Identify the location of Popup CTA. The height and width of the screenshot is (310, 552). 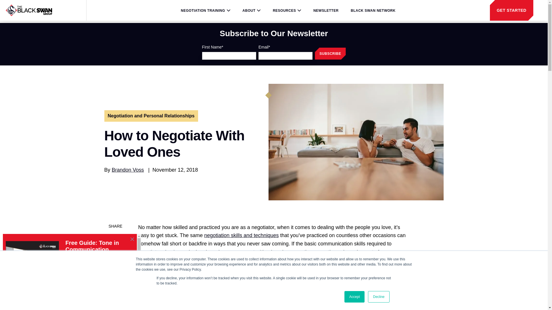
(72, 270).